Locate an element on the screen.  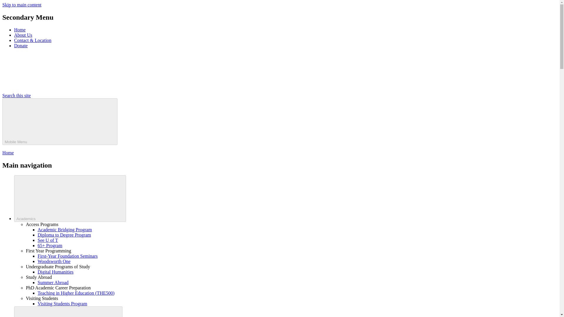
About Us is located at coordinates (23, 35).